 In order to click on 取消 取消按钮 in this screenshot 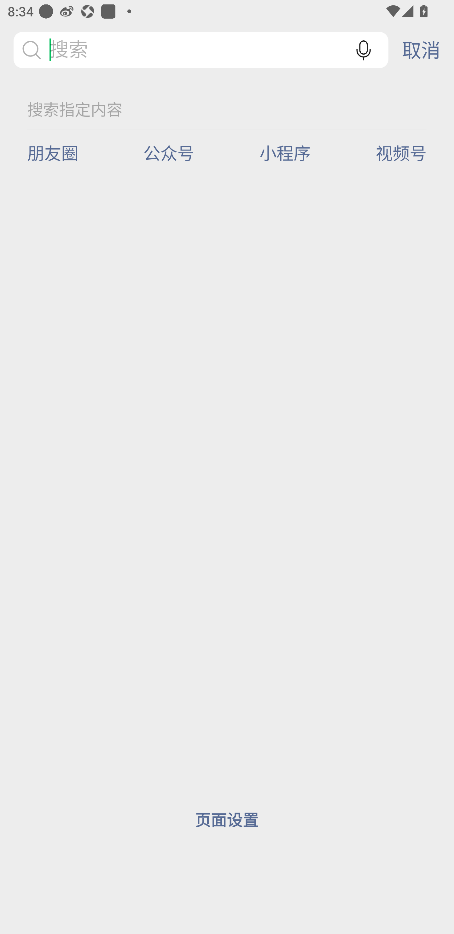, I will do `click(421, 50)`.